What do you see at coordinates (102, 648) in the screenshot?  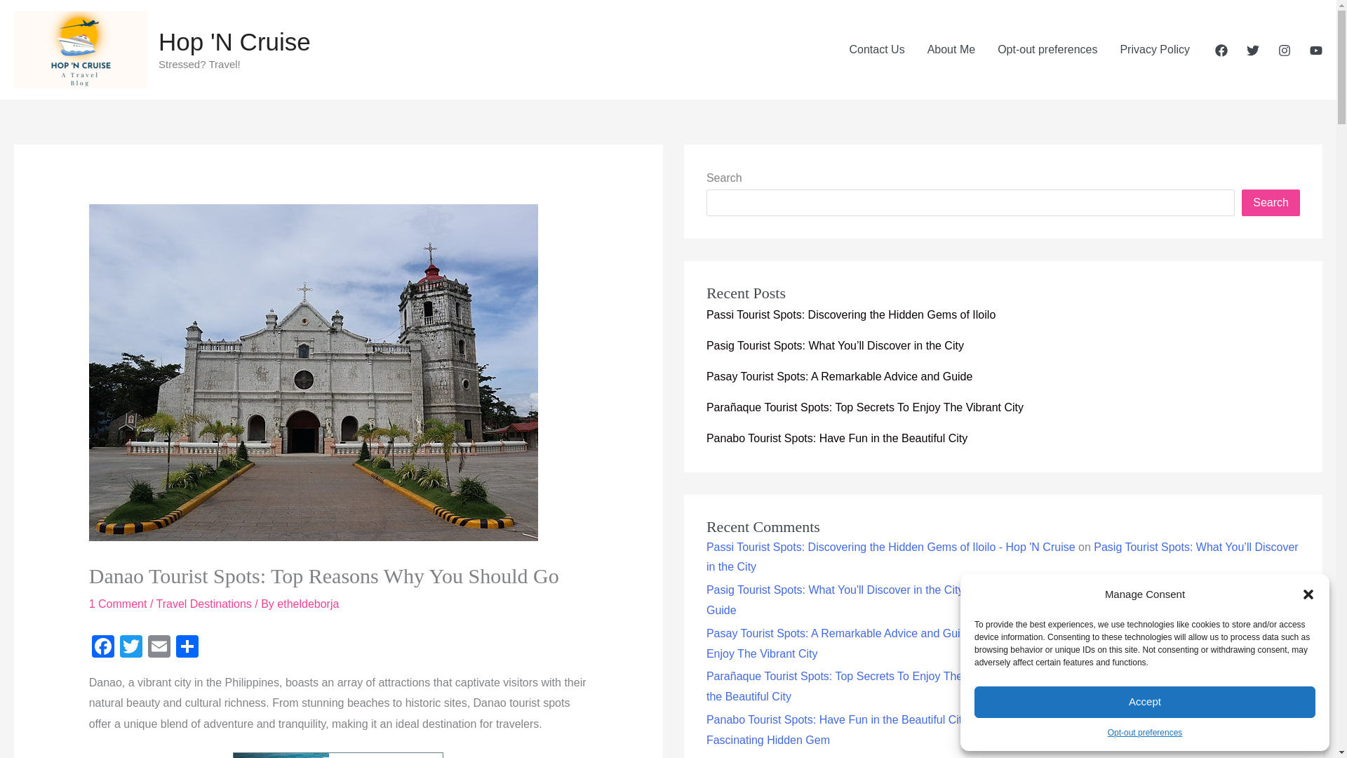 I see `Facebook` at bounding box center [102, 648].